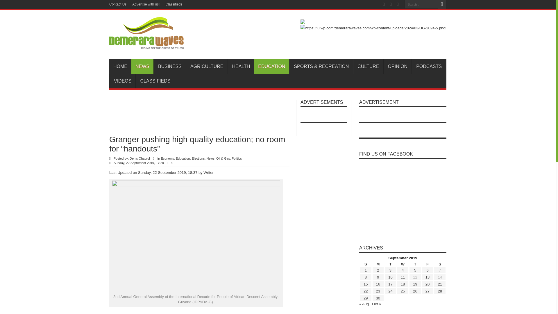  I want to click on HOME, so click(120, 66).